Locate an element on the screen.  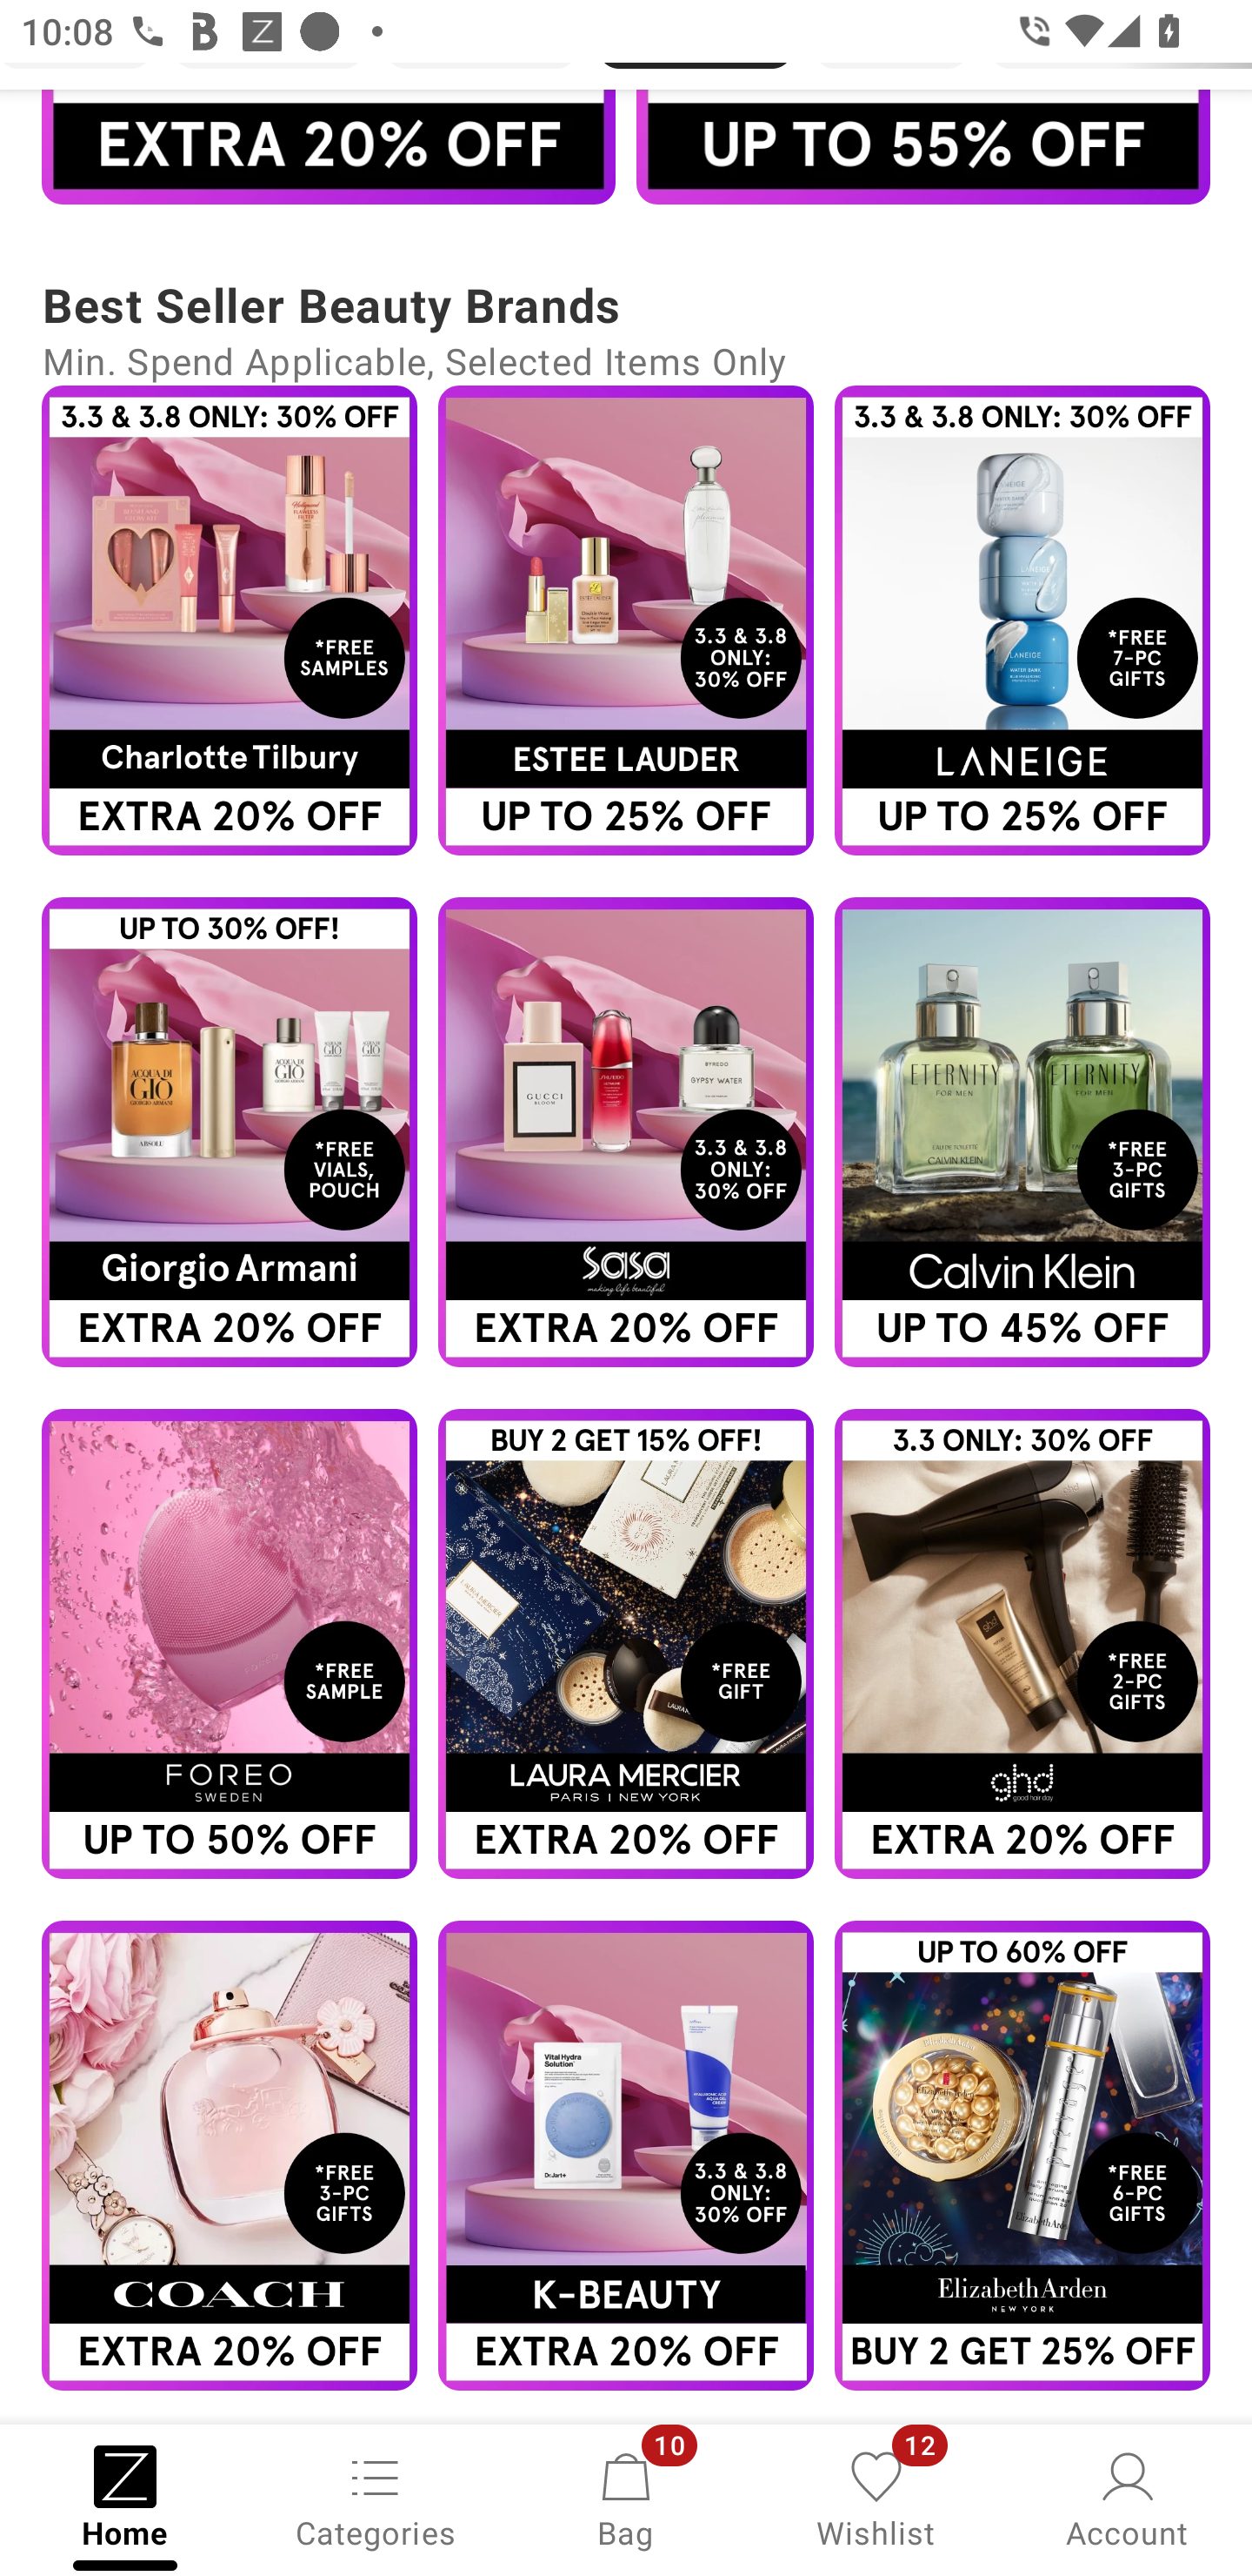
Campaign banner is located at coordinates (229, 1131).